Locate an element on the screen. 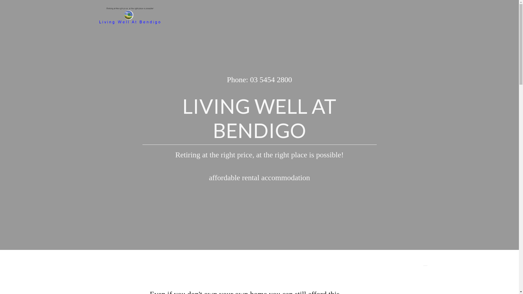 This screenshot has width=523, height=294. 03 5454 2800 is located at coordinates (271, 79).